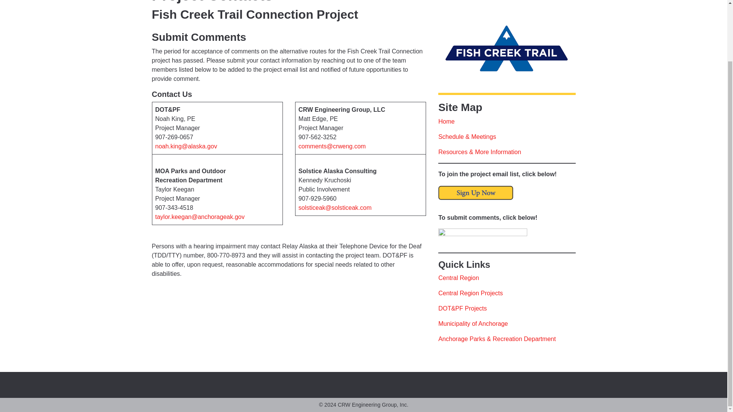 This screenshot has height=412, width=733. Describe the element at coordinates (473, 323) in the screenshot. I see `Municipality of Anchorage` at that location.